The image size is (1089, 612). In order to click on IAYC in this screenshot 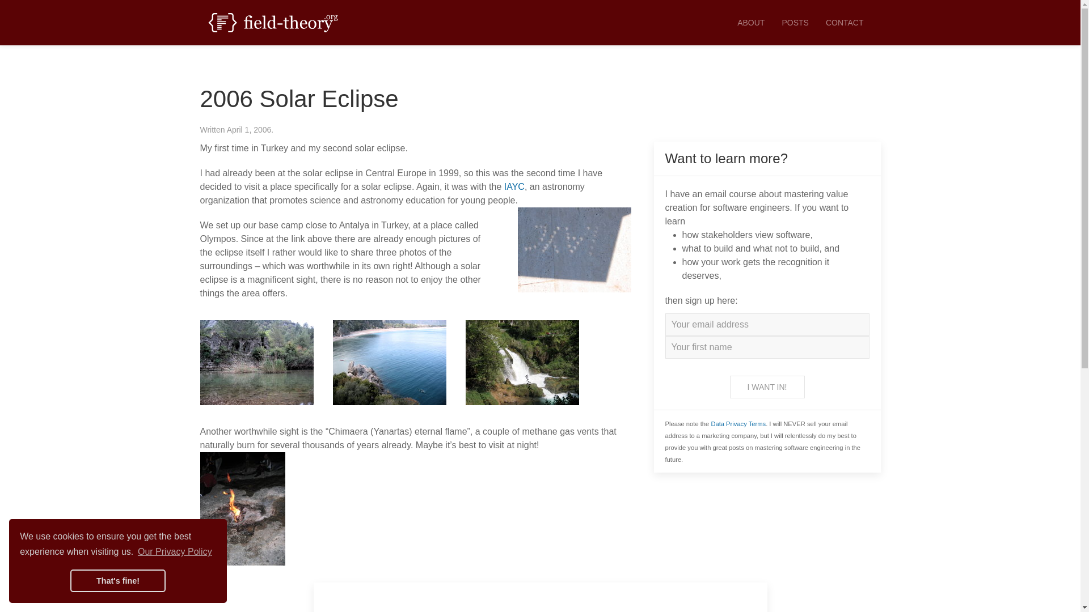, I will do `click(514, 186)`.